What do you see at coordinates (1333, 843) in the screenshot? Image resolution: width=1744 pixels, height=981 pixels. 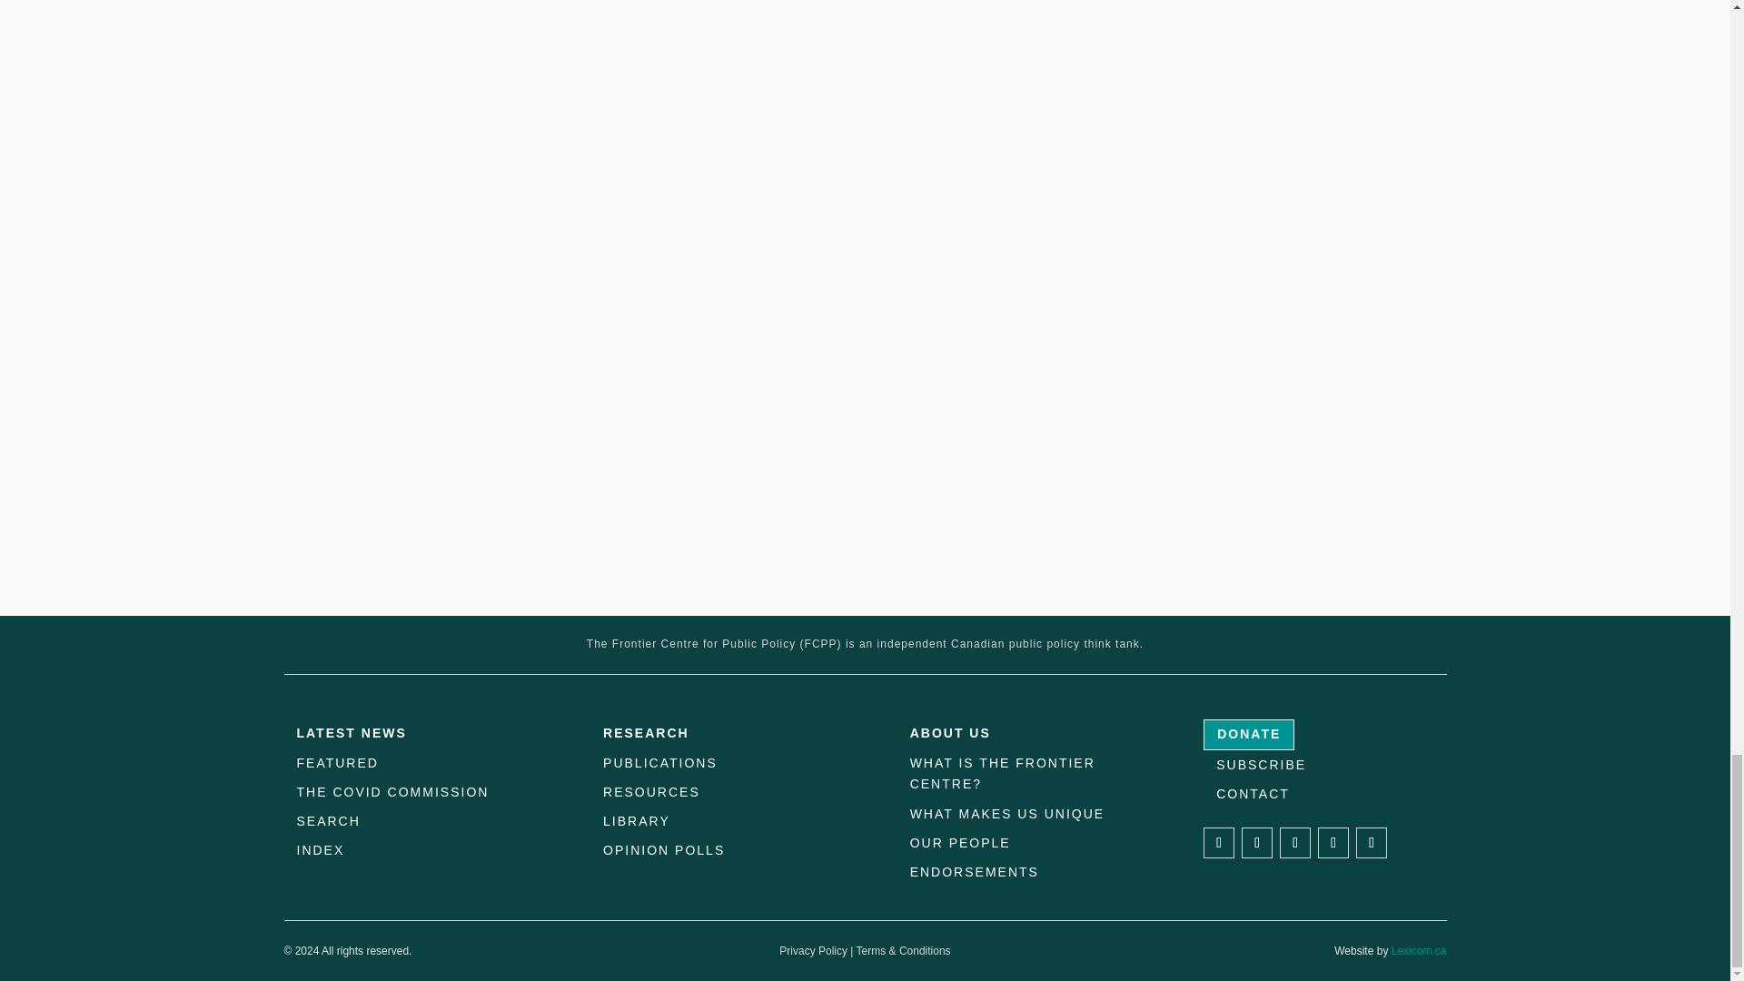 I see `Follow on SoundCloud` at bounding box center [1333, 843].